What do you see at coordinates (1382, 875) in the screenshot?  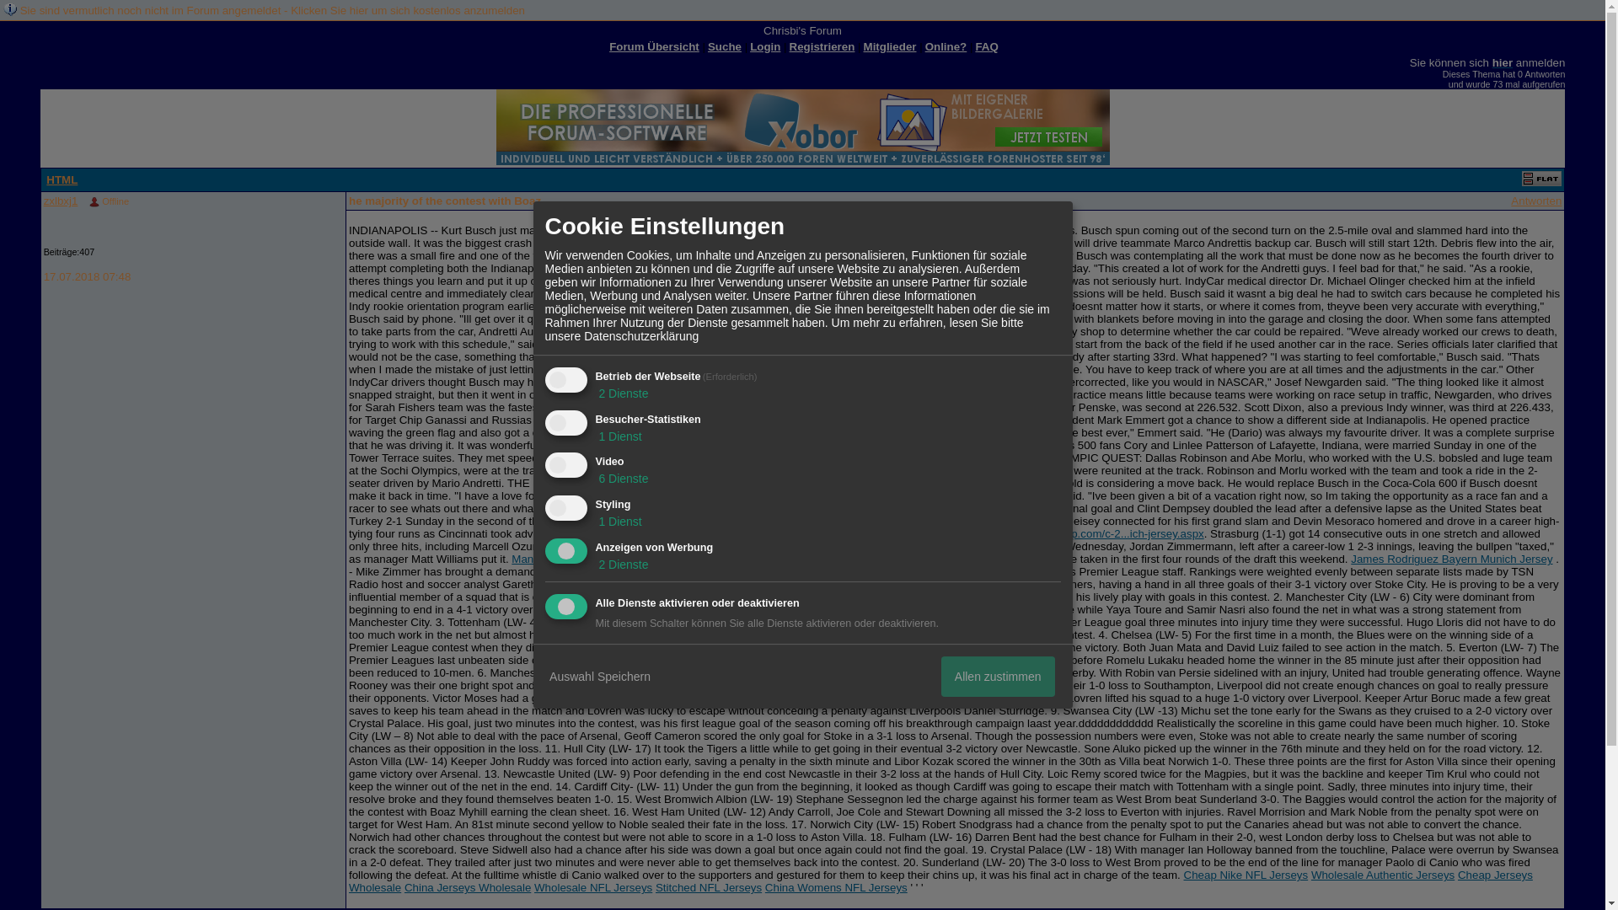 I see `Wholesale Authentic Jerseys` at bounding box center [1382, 875].